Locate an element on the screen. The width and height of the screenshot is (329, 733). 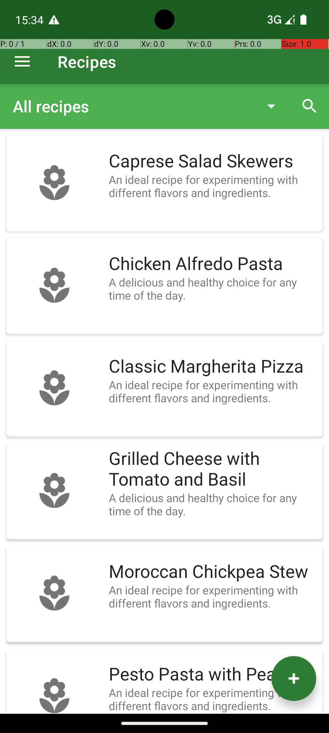
Moroccan Chickpea Stew is located at coordinates (213, 572).